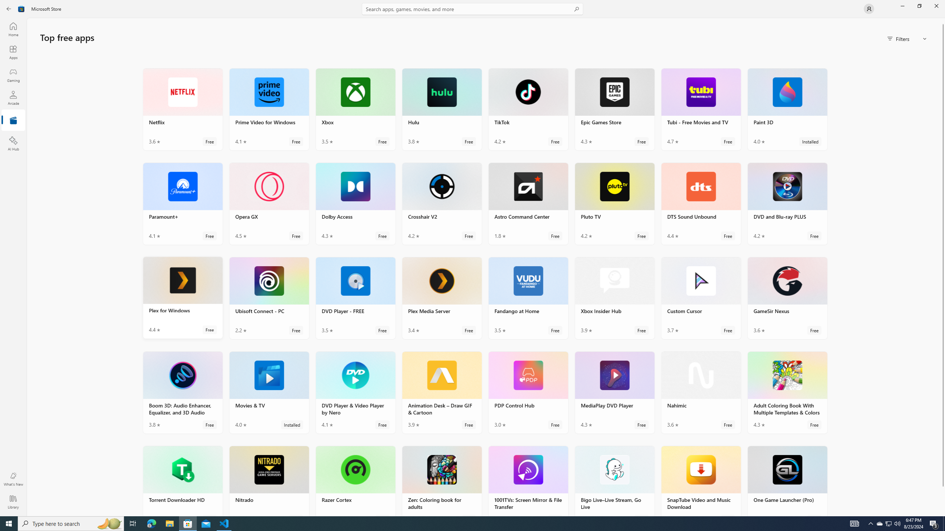 Image resolution: width=945 pixels, height=531 pixels. Describe the element at coordinates (13, 29) in the screenshot. I see `Home` at that location.